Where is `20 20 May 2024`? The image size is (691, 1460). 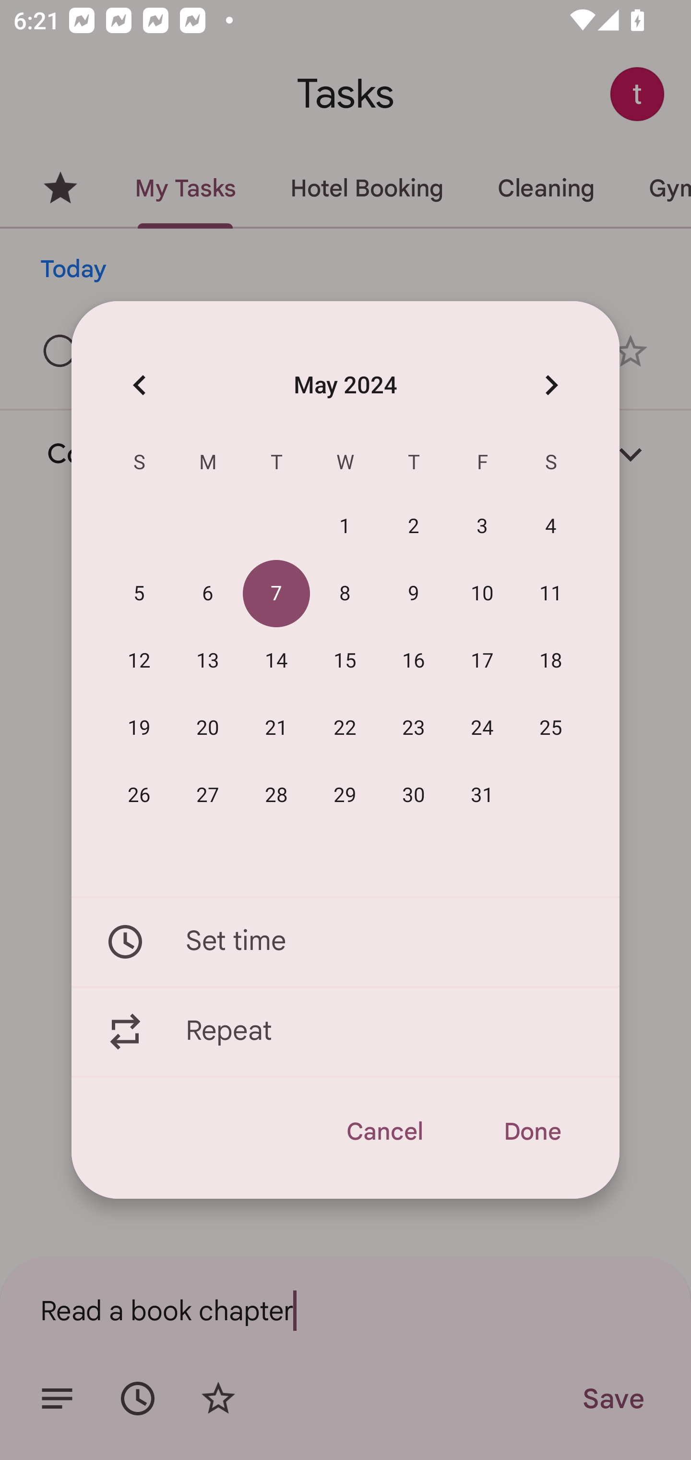 20 20 May 2024 is located at coordinates (208, 728).